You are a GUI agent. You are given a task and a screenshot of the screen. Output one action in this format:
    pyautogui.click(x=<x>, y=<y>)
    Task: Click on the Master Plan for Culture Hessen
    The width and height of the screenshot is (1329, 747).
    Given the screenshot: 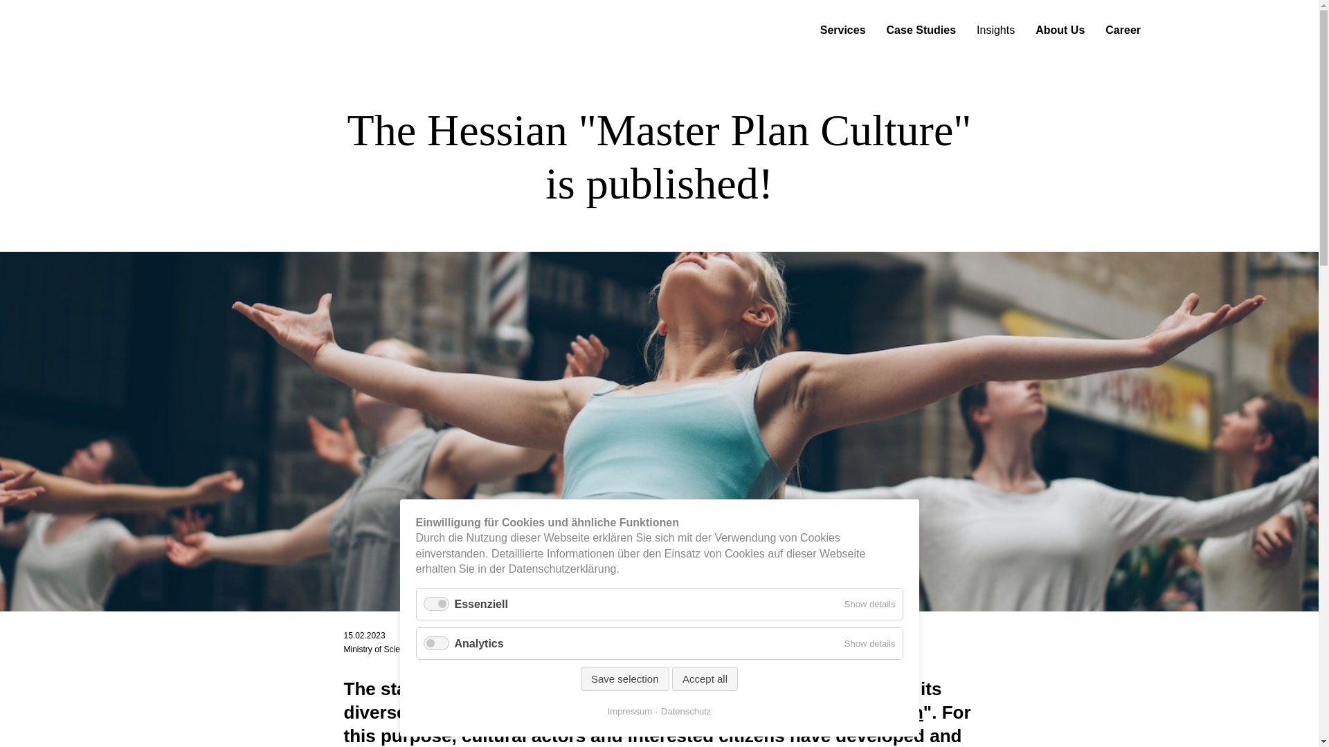 What is the action you would take?
    pyautogui.click(x=790, y=712)
    